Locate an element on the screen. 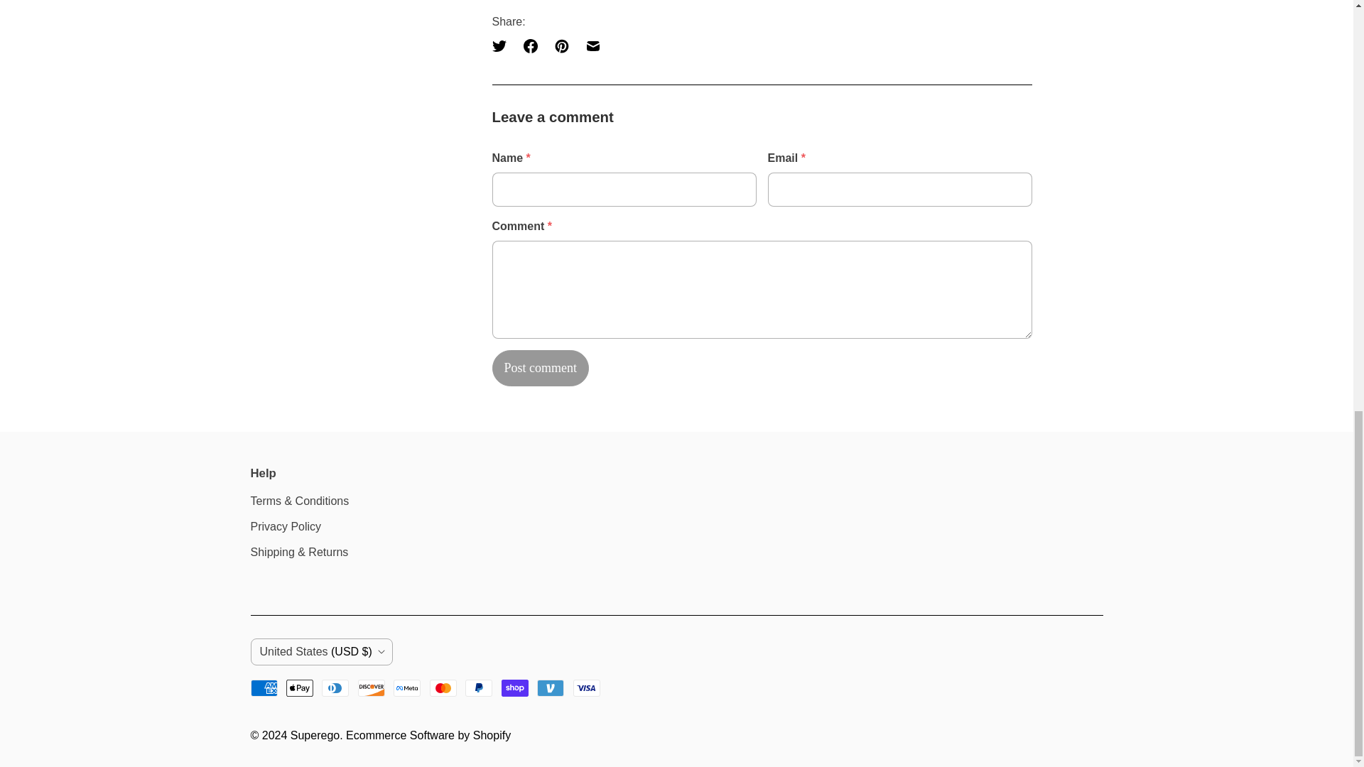  Post comment is located at coordinates (540, 368).